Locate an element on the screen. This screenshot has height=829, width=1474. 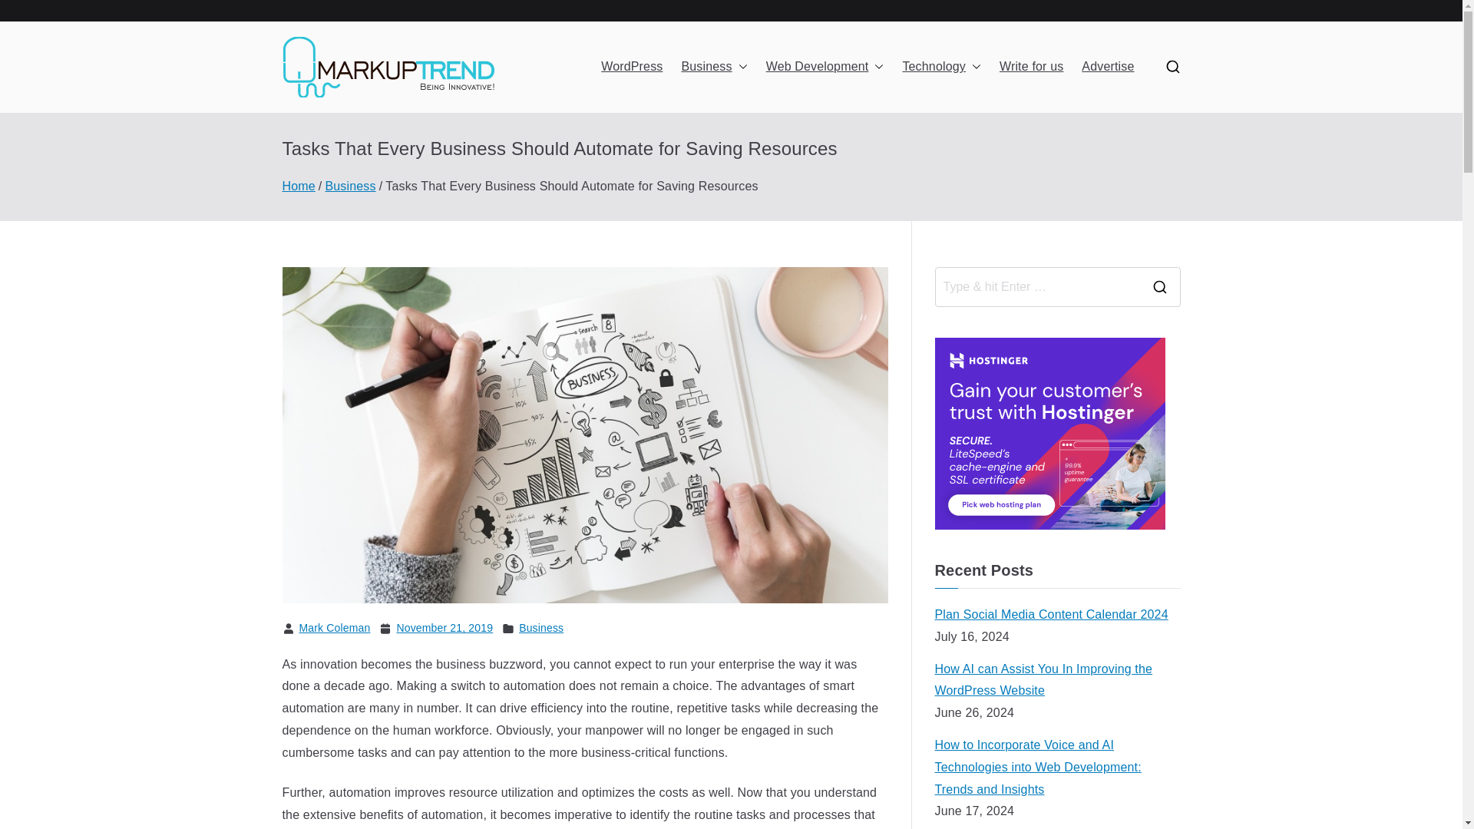
Web Development is located at coordinates (825, 67).